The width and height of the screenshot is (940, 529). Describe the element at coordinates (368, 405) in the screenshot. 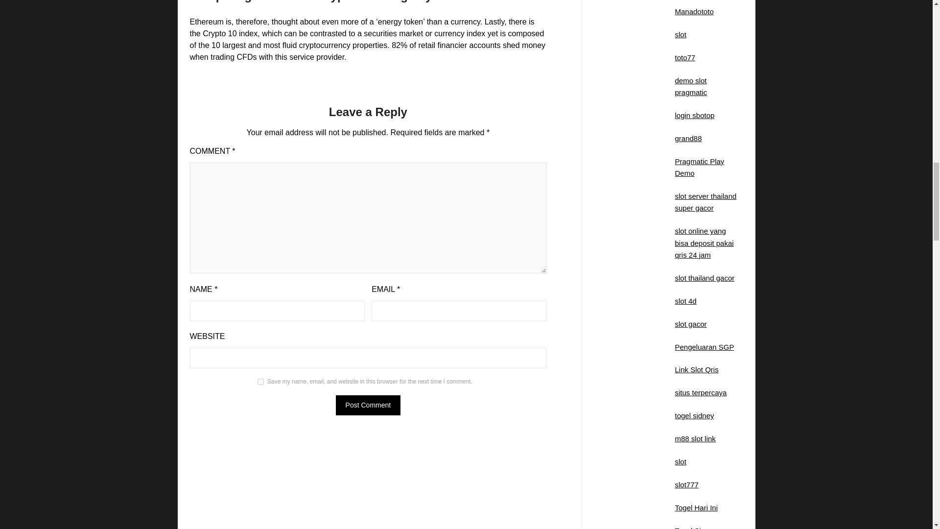

I see `Post Comment` at that location.